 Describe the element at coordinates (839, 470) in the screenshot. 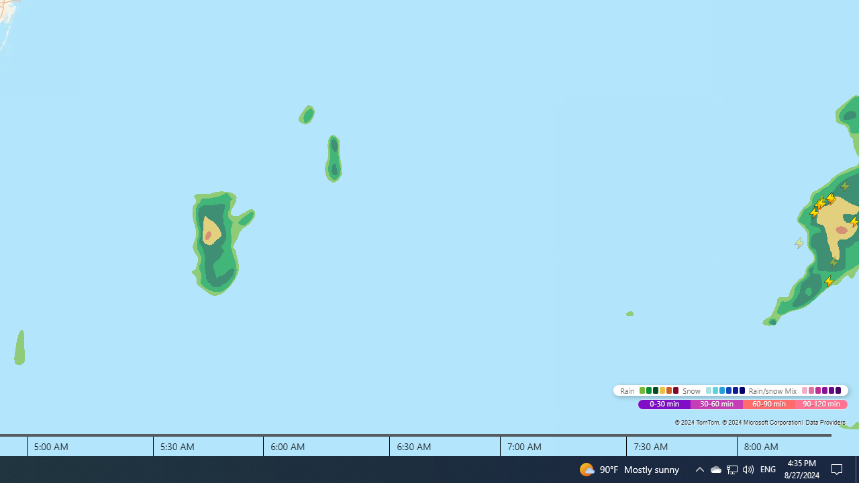

I see `Action Center, No new notifications` at that location.